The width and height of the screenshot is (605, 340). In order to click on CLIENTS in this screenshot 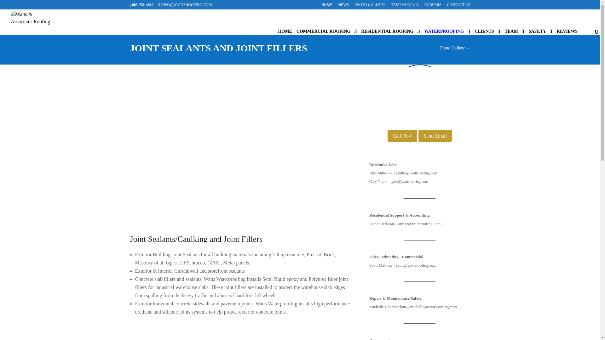, I will do `click(487, 41)`.